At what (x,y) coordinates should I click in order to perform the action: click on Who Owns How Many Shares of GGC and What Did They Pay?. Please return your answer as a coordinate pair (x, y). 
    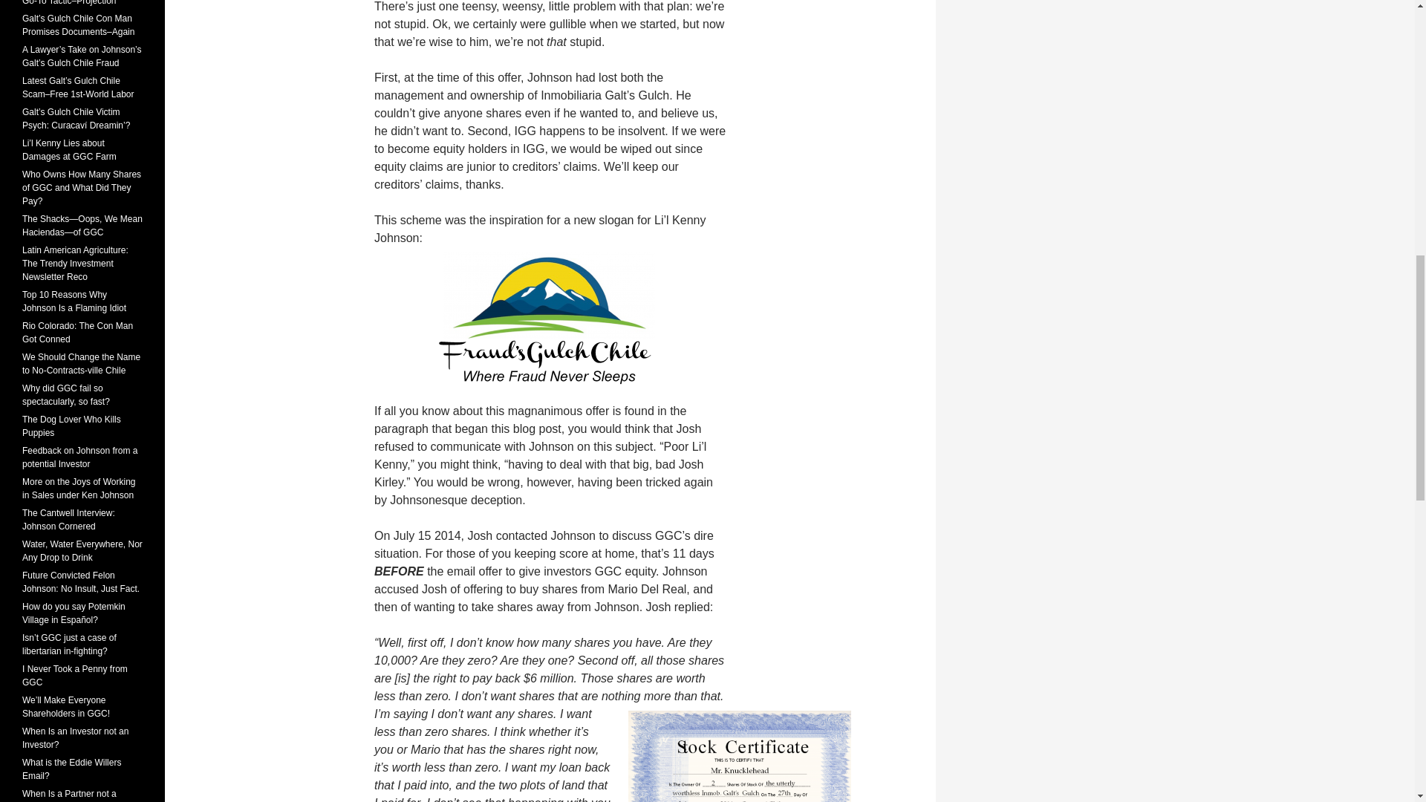
    Looking at the image, I should click on (82, 187).